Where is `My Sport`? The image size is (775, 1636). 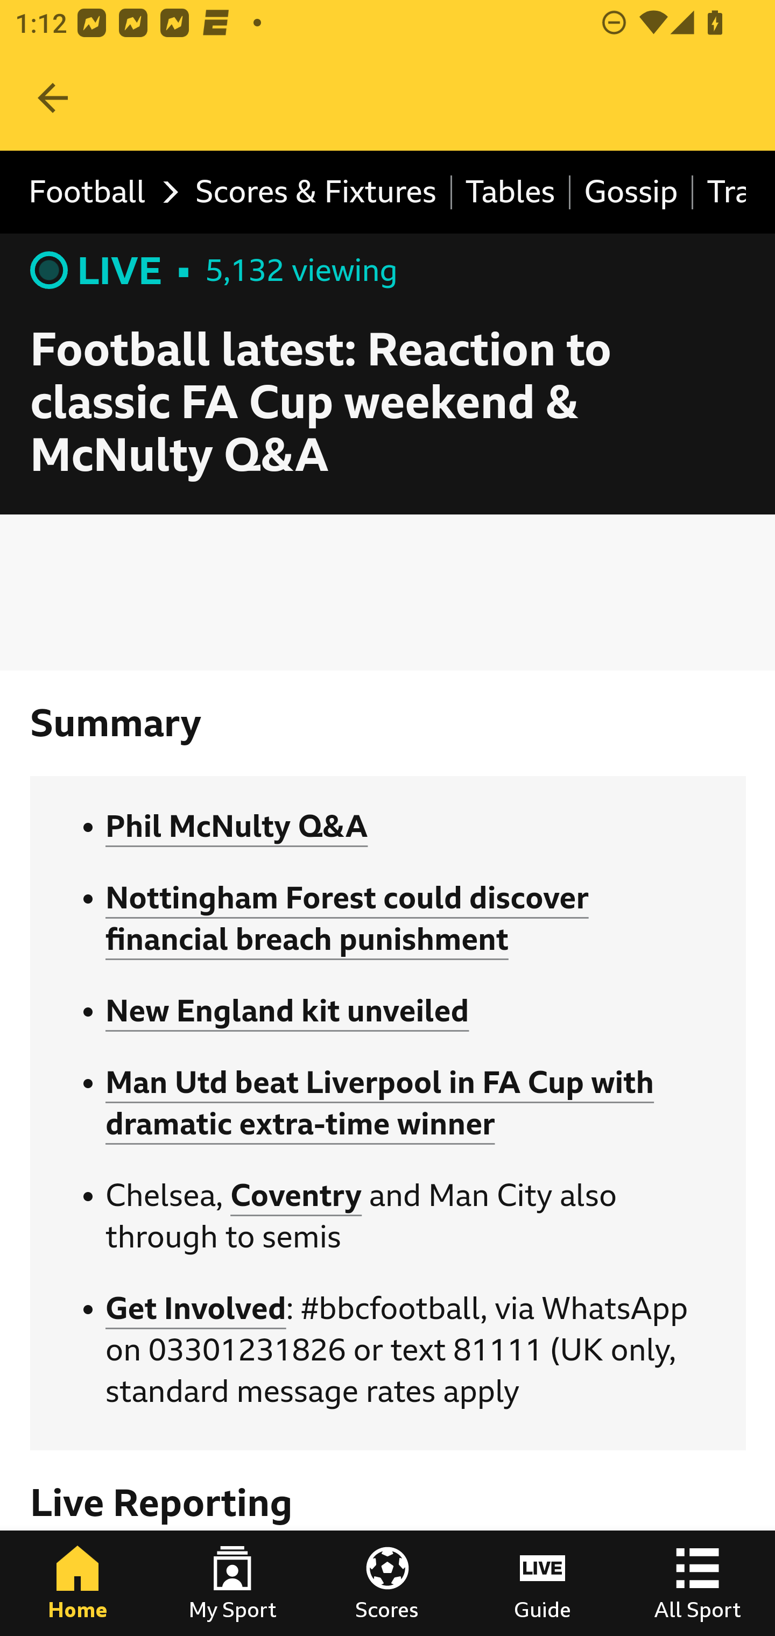 My Sport is located at coordinates (232, 1583).